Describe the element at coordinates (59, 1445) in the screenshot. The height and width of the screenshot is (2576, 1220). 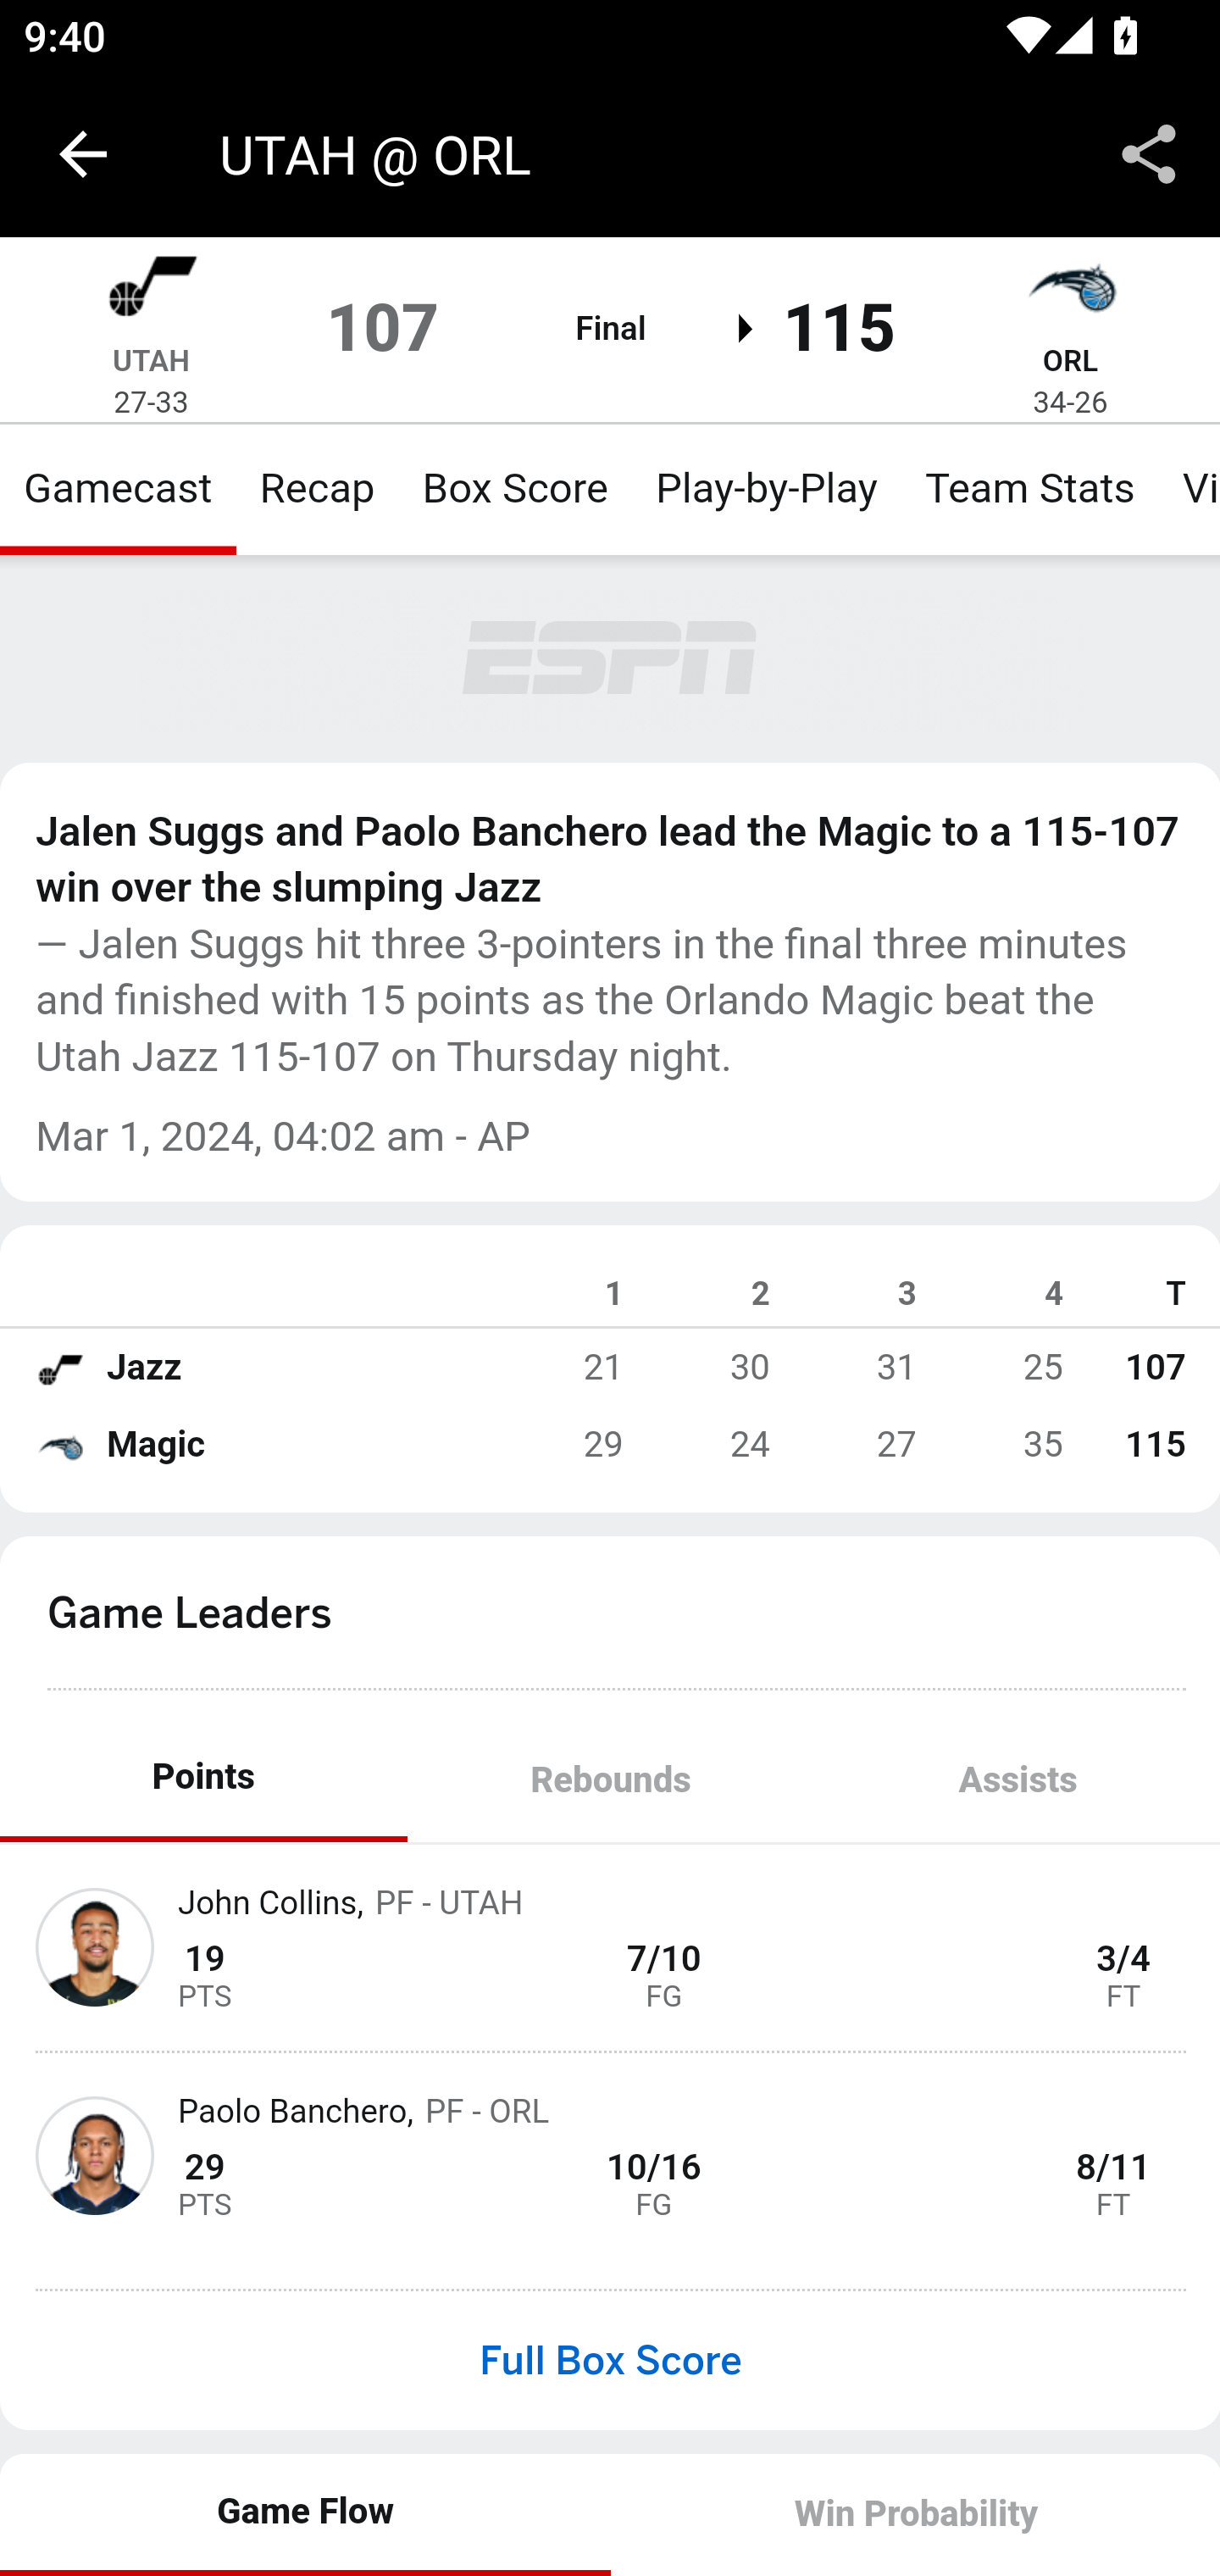
I see `Orlando Magic` at that location.